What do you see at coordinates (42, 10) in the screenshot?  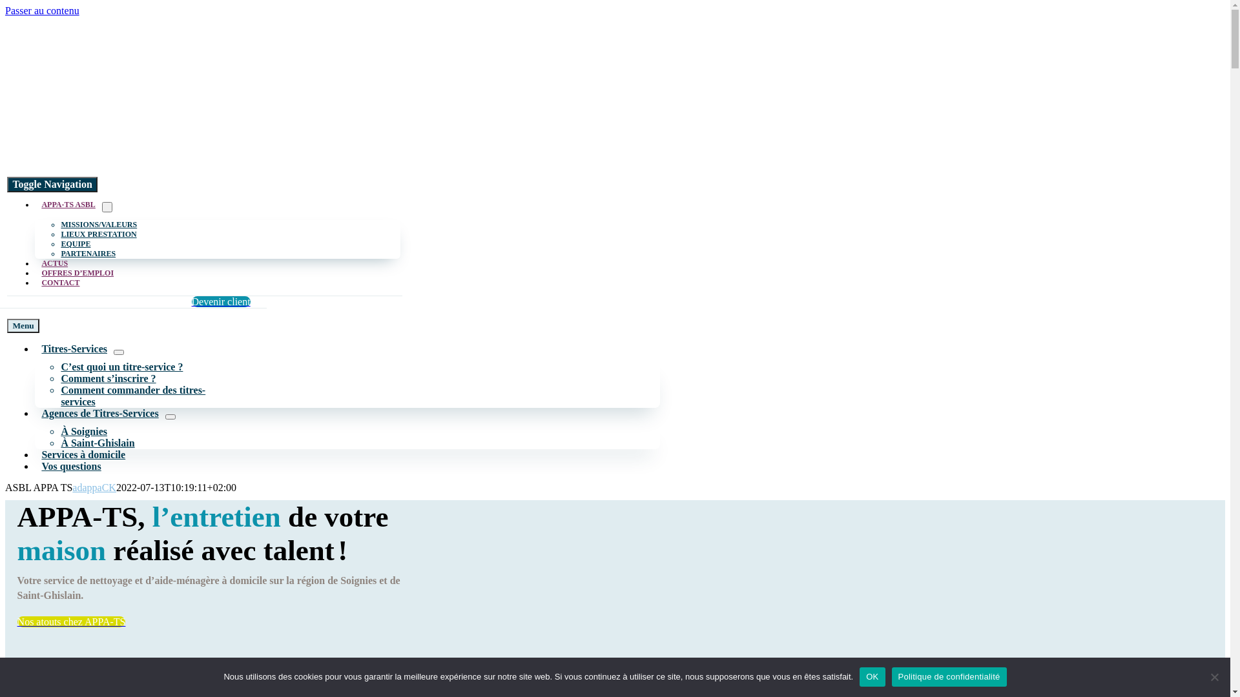 I see `Passer au contenu` at bounding box center [42, 10].